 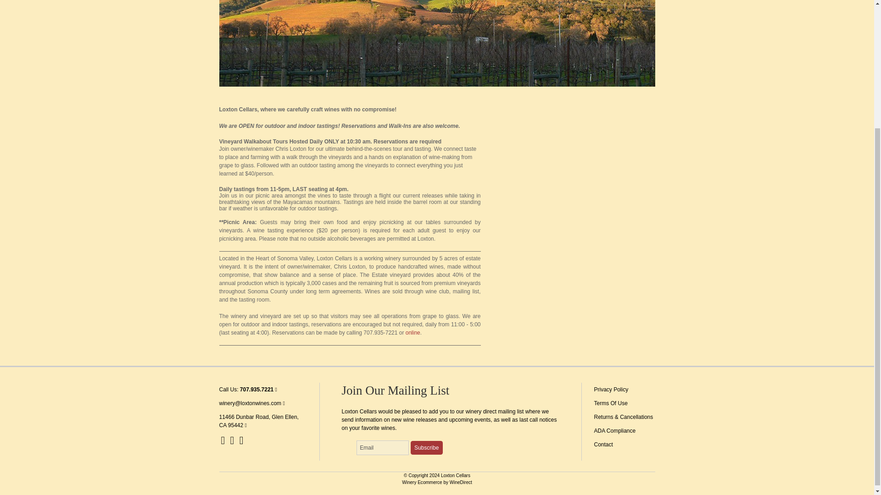 I want to click on online, so click(x=413, y=333).